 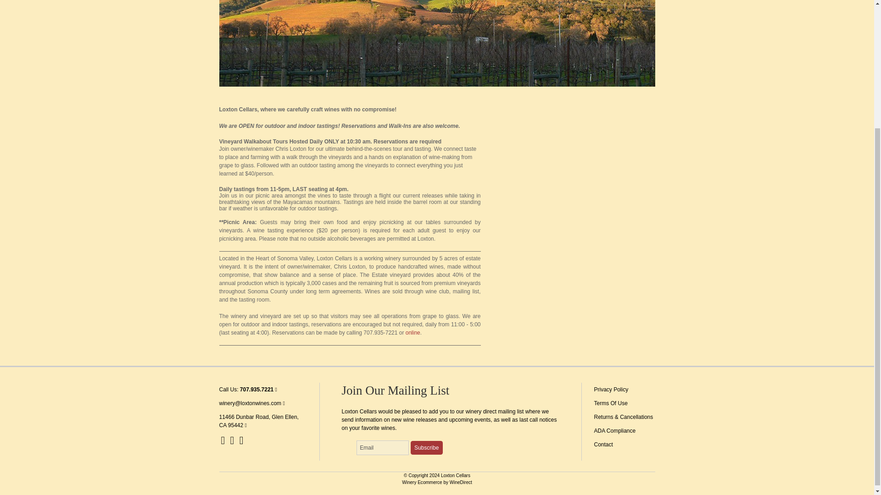 I want to click on online, so click(x=413, y=333).